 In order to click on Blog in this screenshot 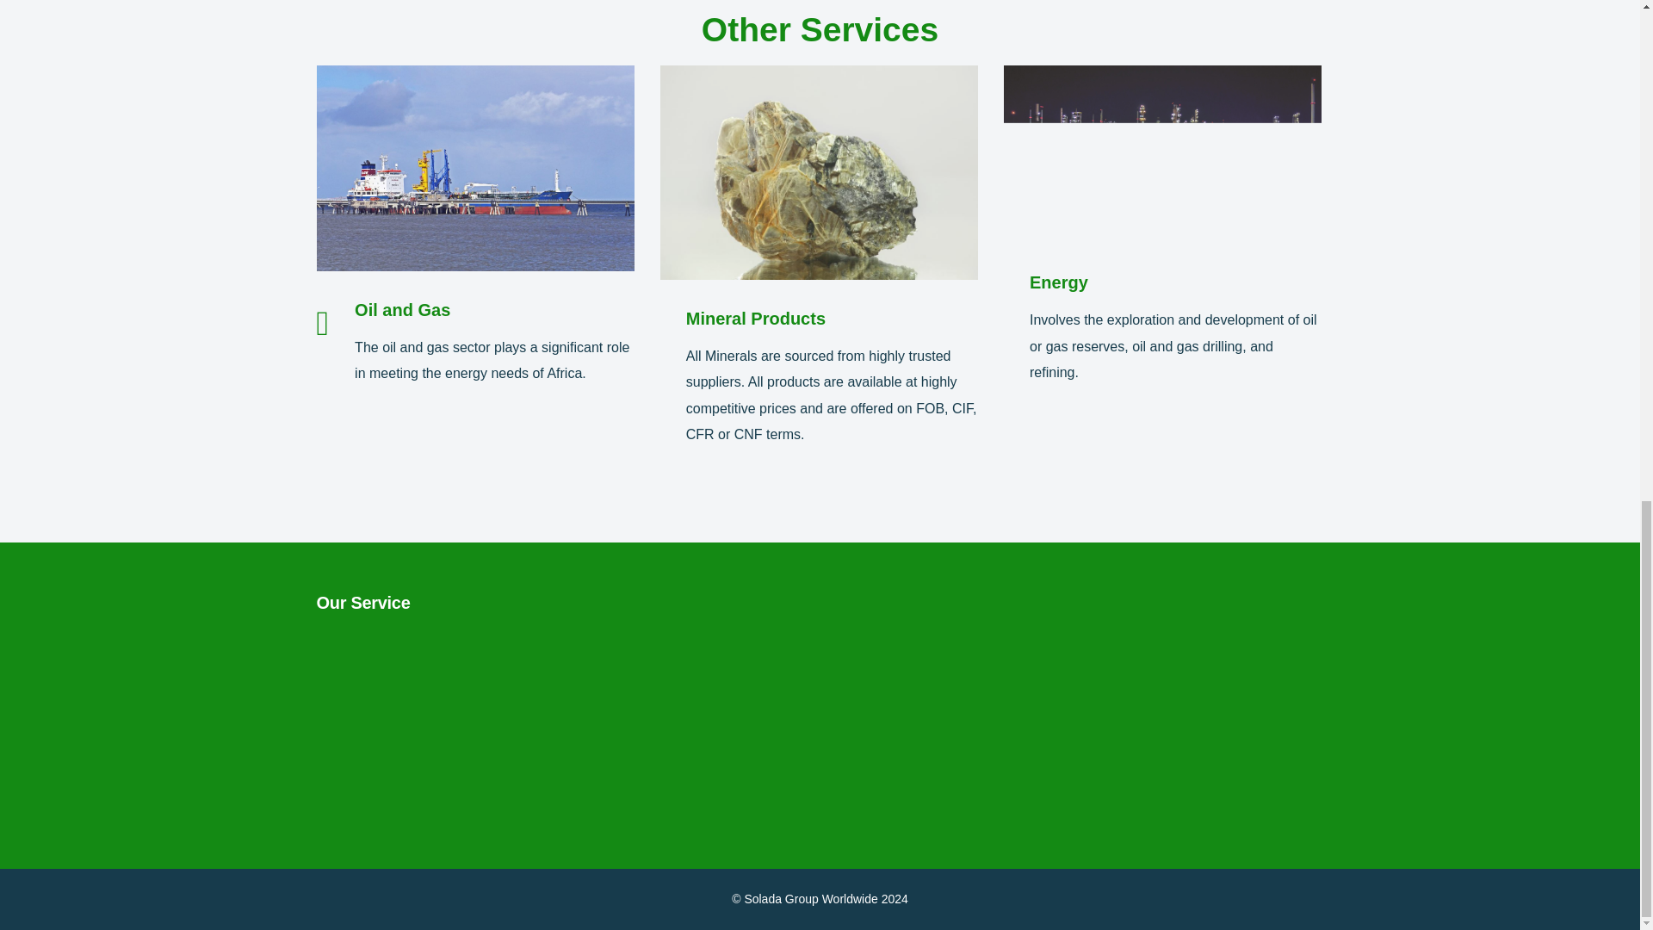, I will do `click(341, 772)`.